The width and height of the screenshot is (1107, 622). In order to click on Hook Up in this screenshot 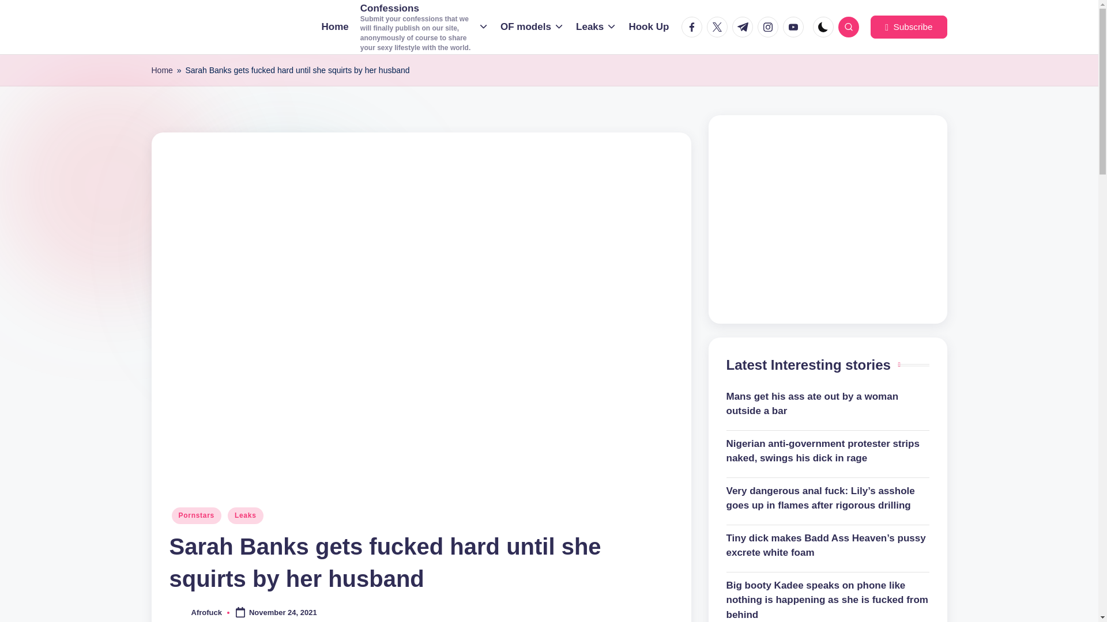, I will do `click(648, 26)`.